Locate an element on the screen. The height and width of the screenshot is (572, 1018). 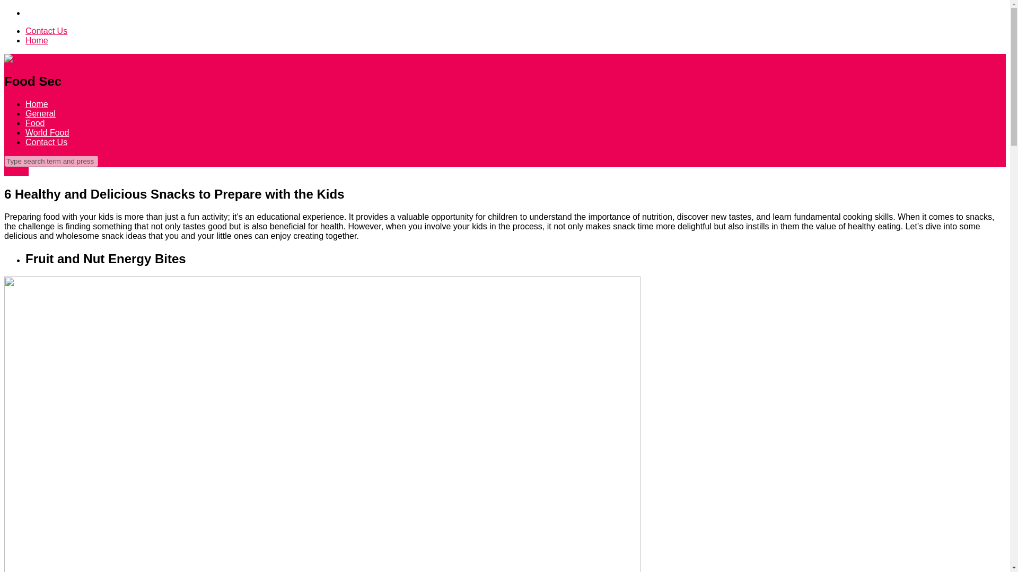
Home is located at coordinates (37, 104).